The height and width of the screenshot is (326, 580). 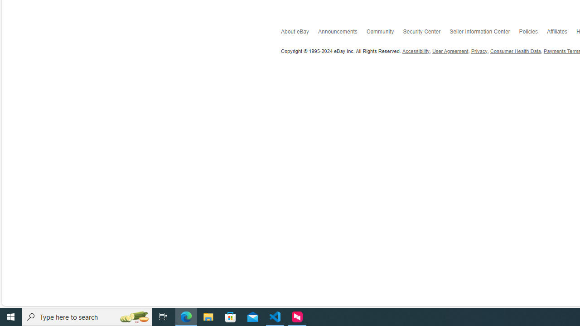 What do you see at coordinates (516, 51) in the screenshot?
I see `Consumer Health Data` at bounding box center [516, 51].